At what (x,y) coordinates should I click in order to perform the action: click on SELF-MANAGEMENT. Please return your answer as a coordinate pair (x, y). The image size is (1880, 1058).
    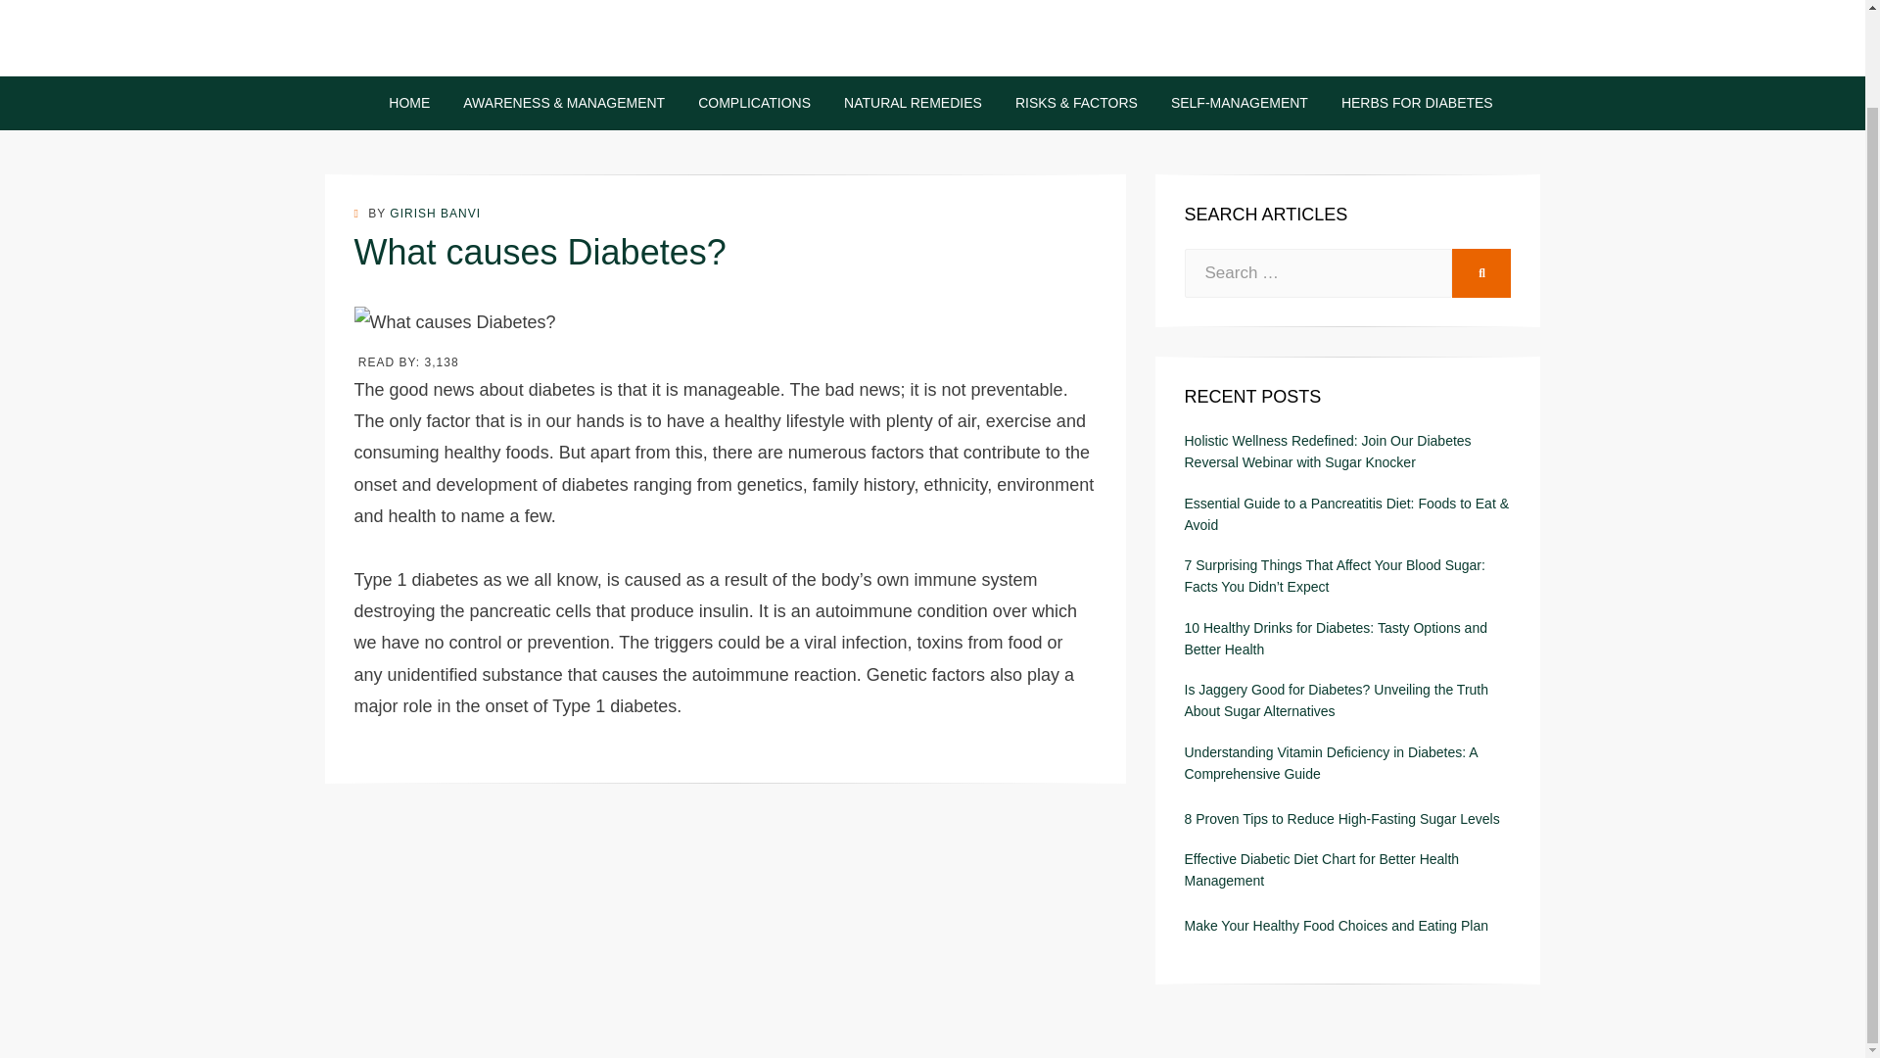
    Looking at the image, I should click on (1240, 102).